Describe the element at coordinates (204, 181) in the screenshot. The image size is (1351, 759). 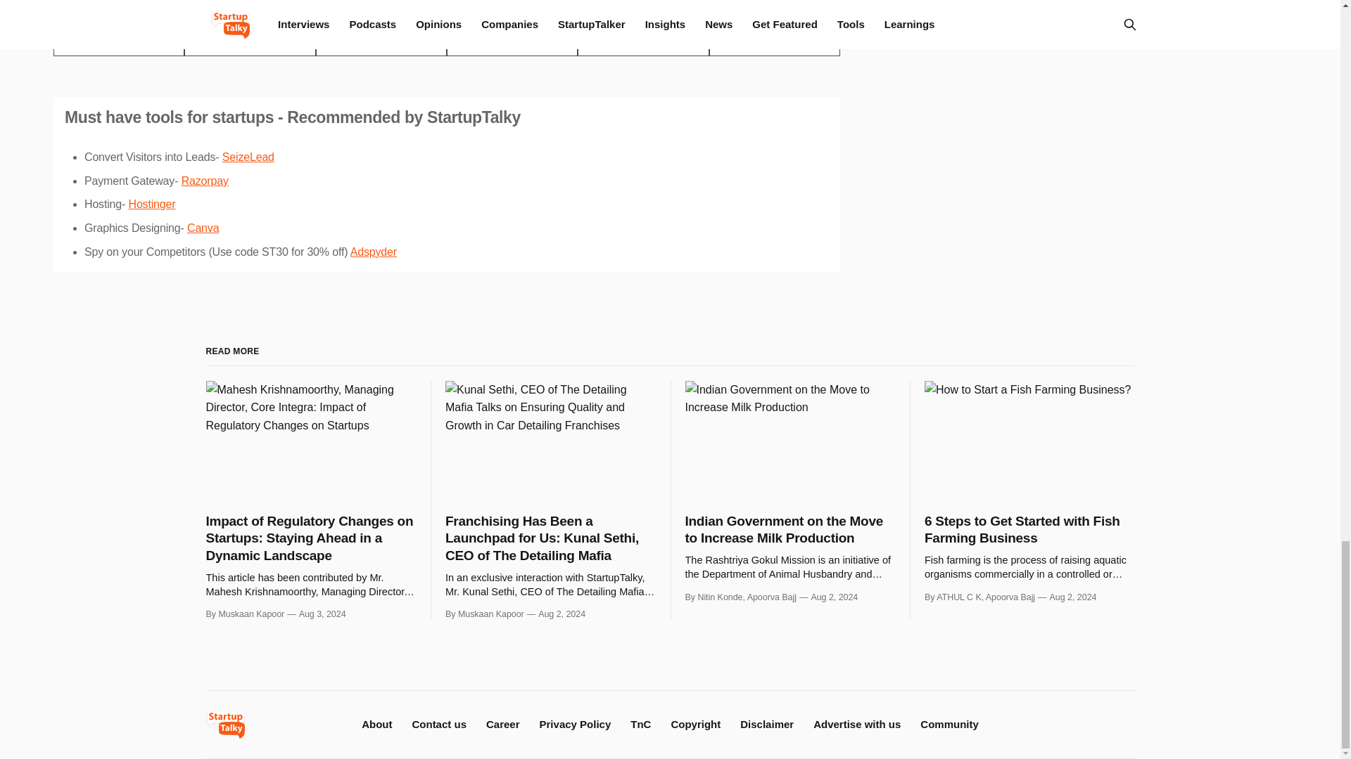
I see `Razorpay` at that location.